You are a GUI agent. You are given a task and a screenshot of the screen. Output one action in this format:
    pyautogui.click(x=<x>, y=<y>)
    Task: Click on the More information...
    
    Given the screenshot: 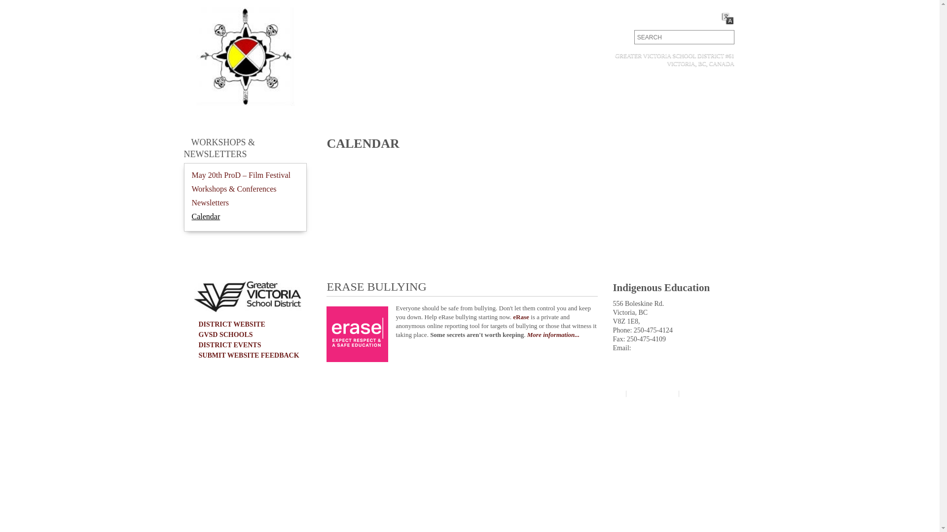 What is the action you would take?
    pyautogui.click(x=553, y=335)
    